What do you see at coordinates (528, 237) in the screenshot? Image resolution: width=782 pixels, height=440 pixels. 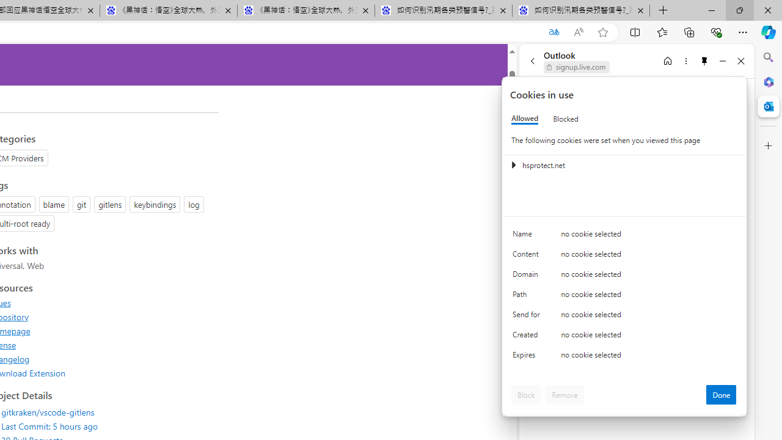 I see `Name` at bounding box center [528, 237].